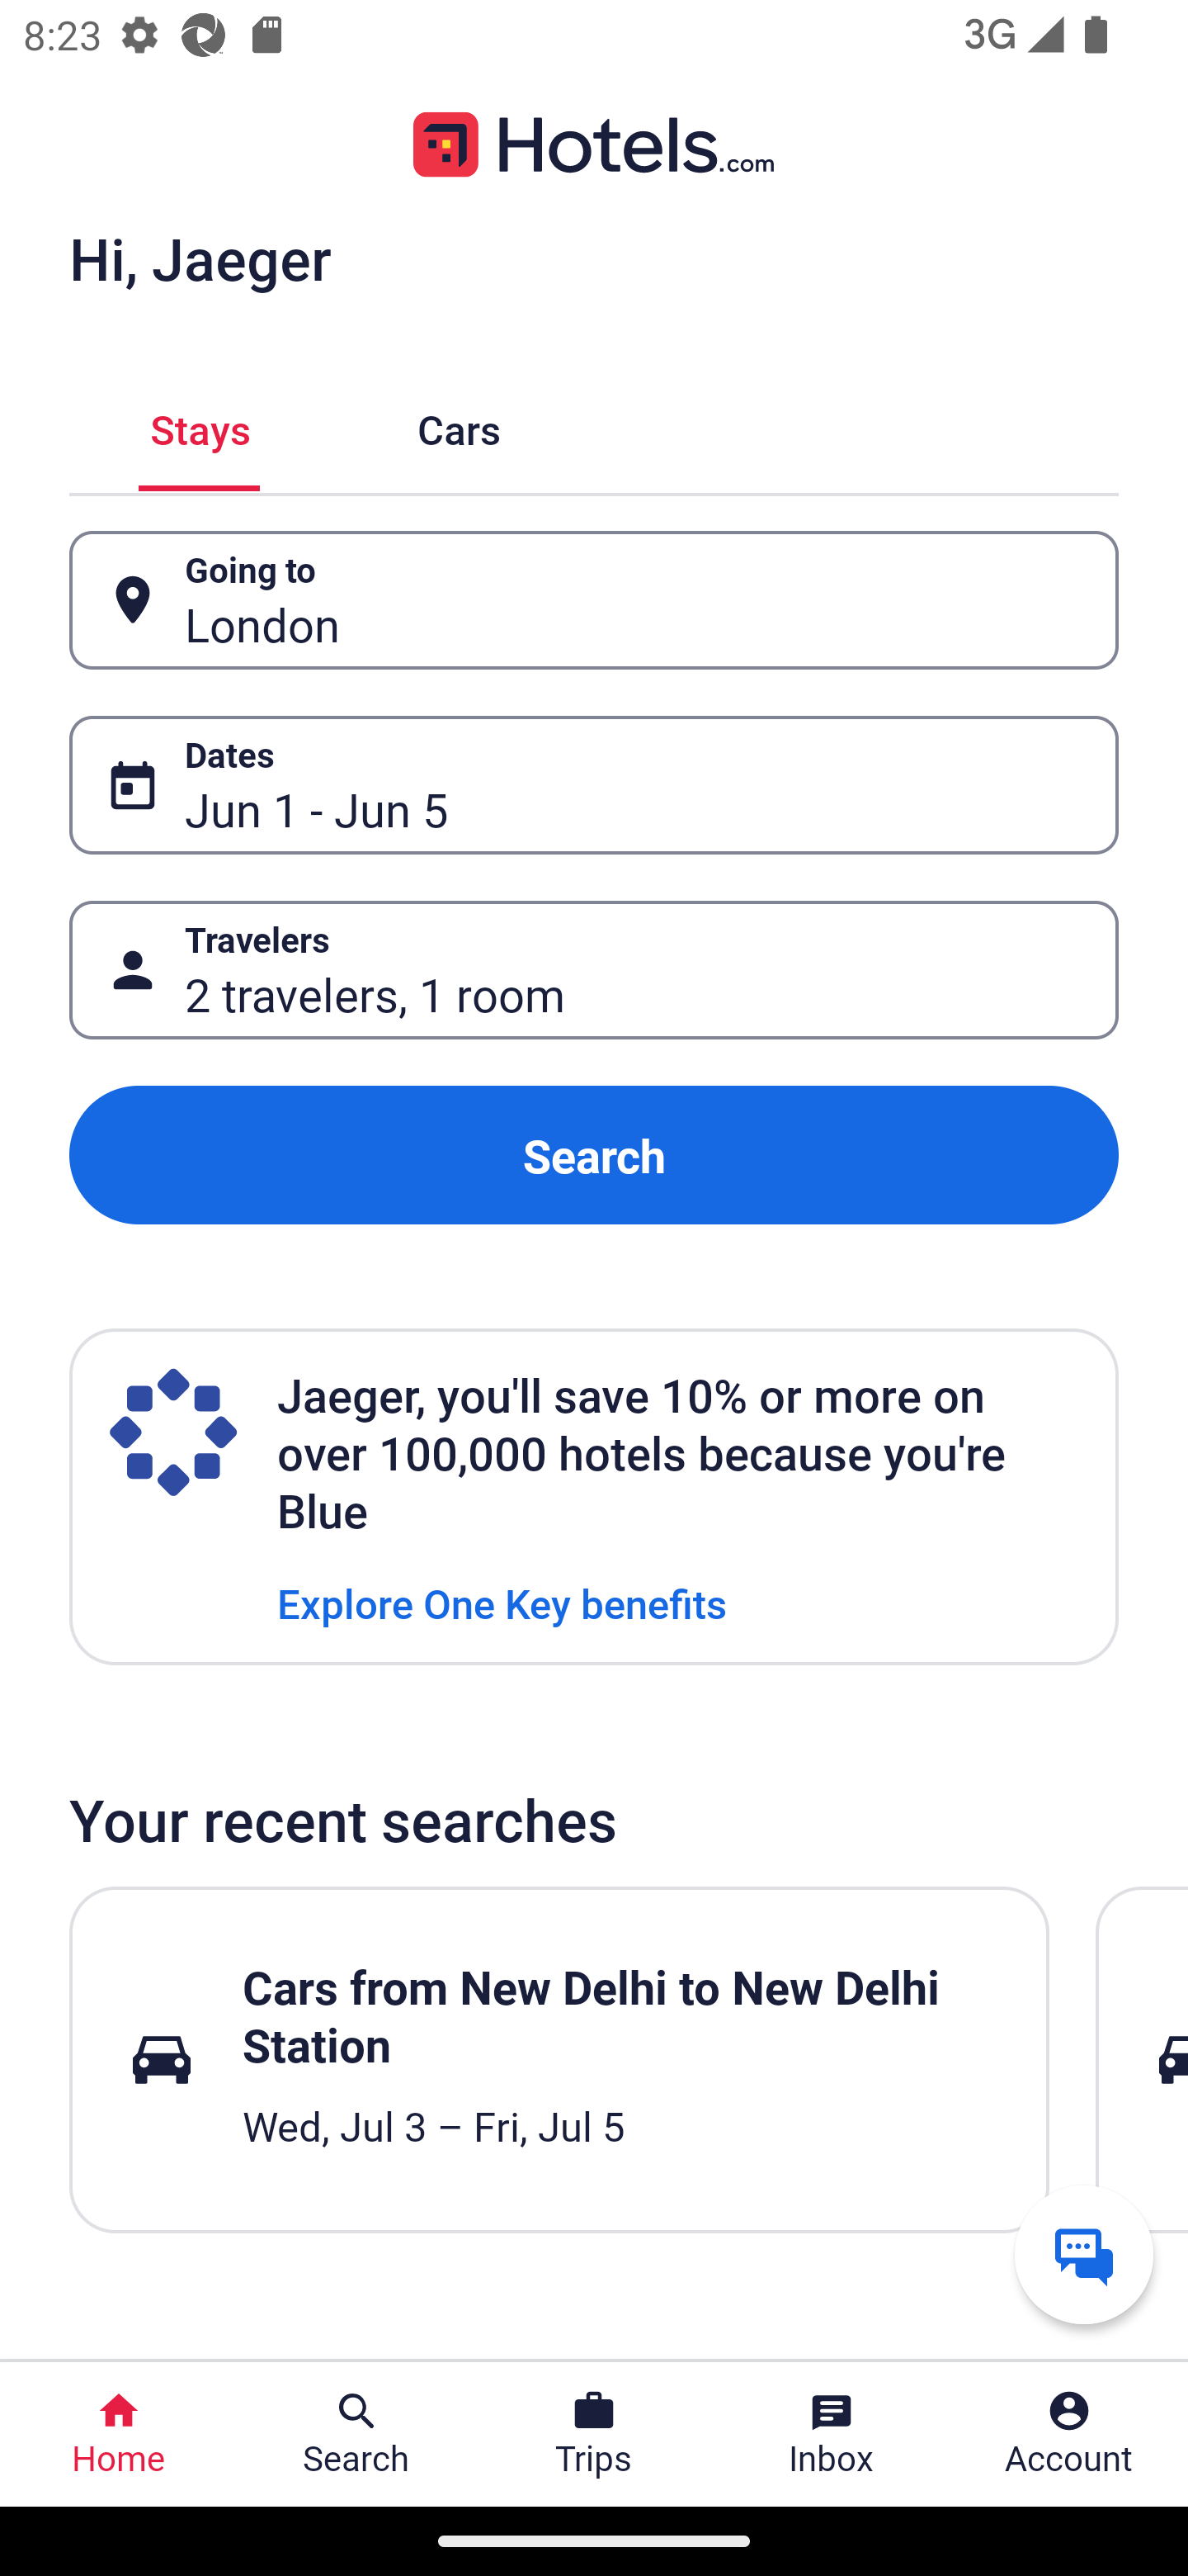  I want to click on Search, so click(594, 1154).